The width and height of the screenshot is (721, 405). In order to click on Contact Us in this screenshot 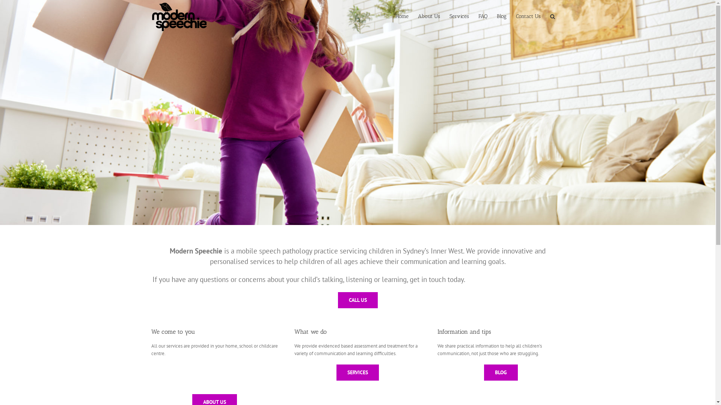, I will do `click(528, 16)`.